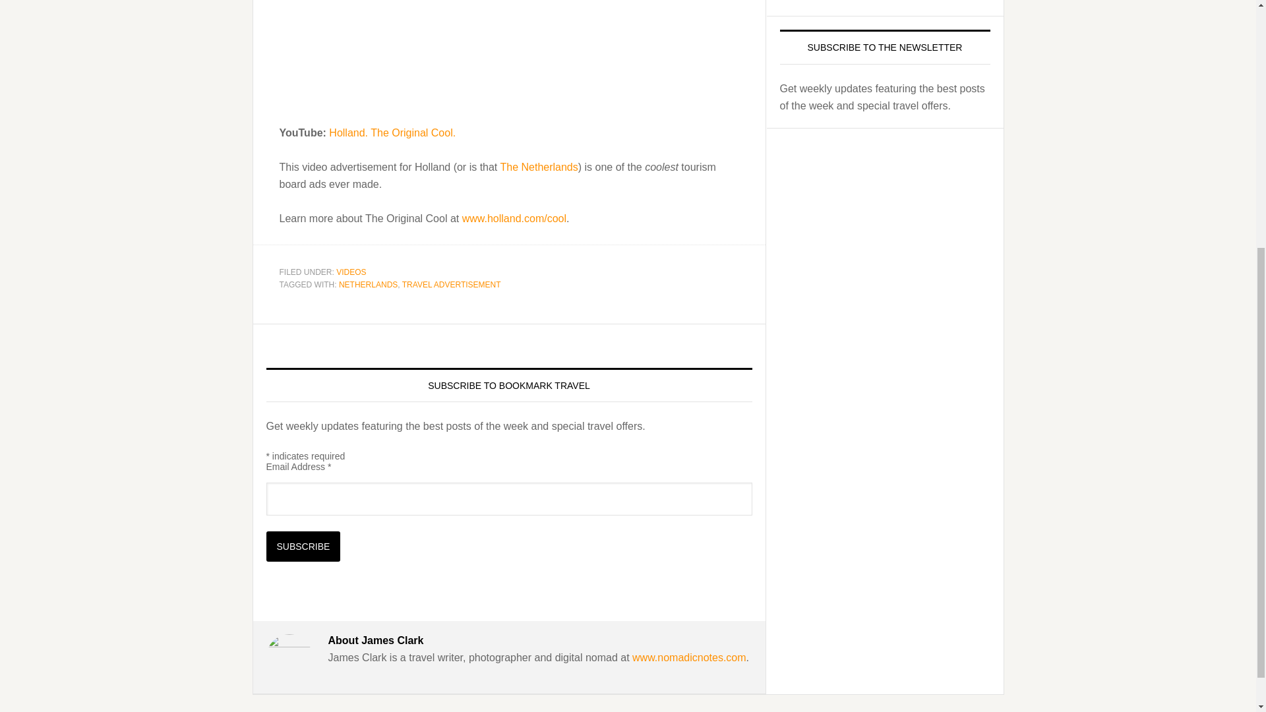 This screenshot has height=712, width=1266. I want to click on TRAVEL ADVERTISEMENT, so click(452, 285).